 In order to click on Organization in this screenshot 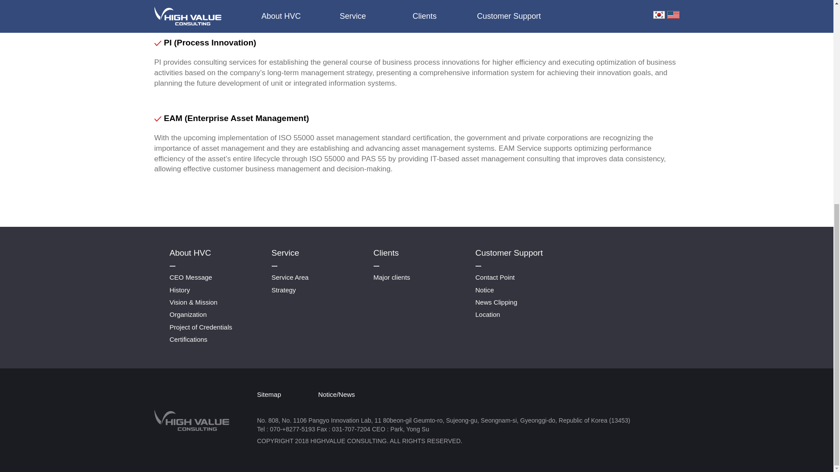, I will do `click(188, 314)`.